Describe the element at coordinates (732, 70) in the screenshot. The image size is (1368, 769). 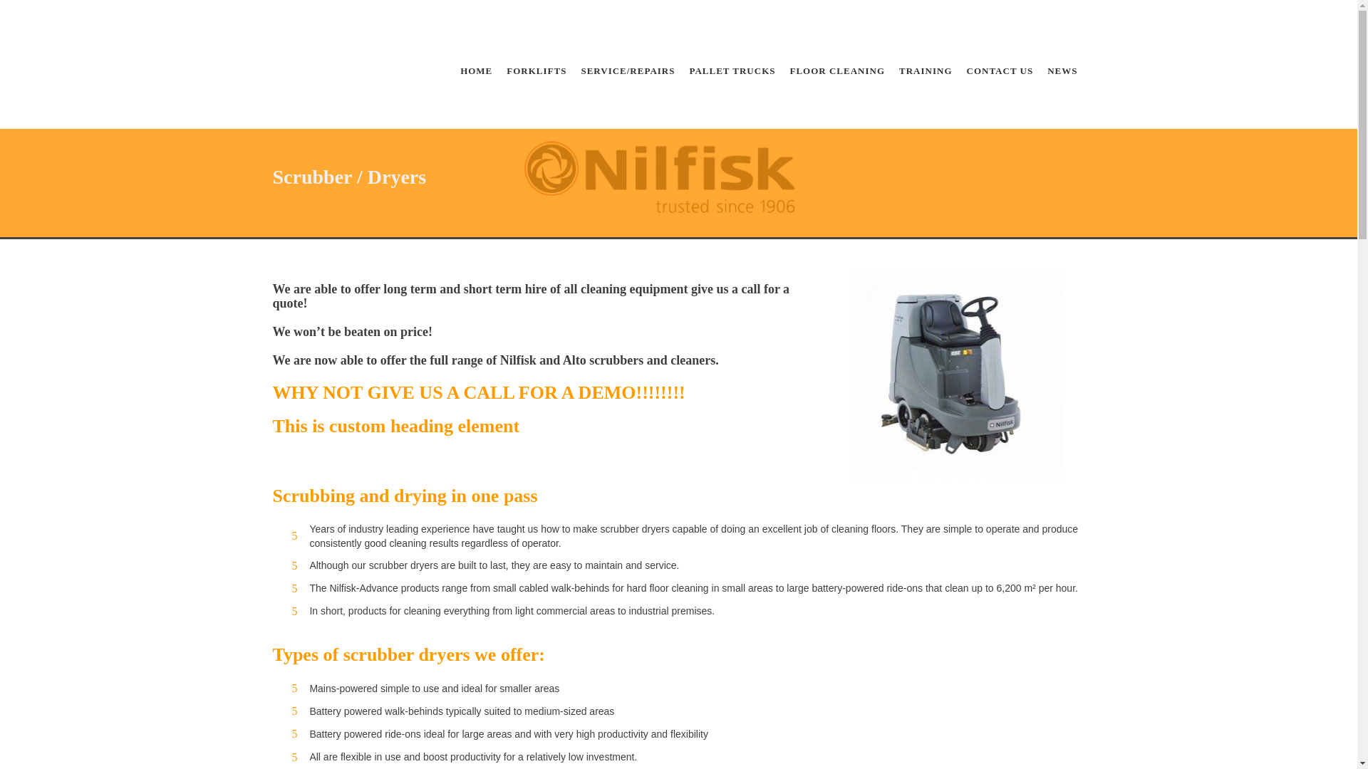
I see `PALLET TRUCKS` at that location.